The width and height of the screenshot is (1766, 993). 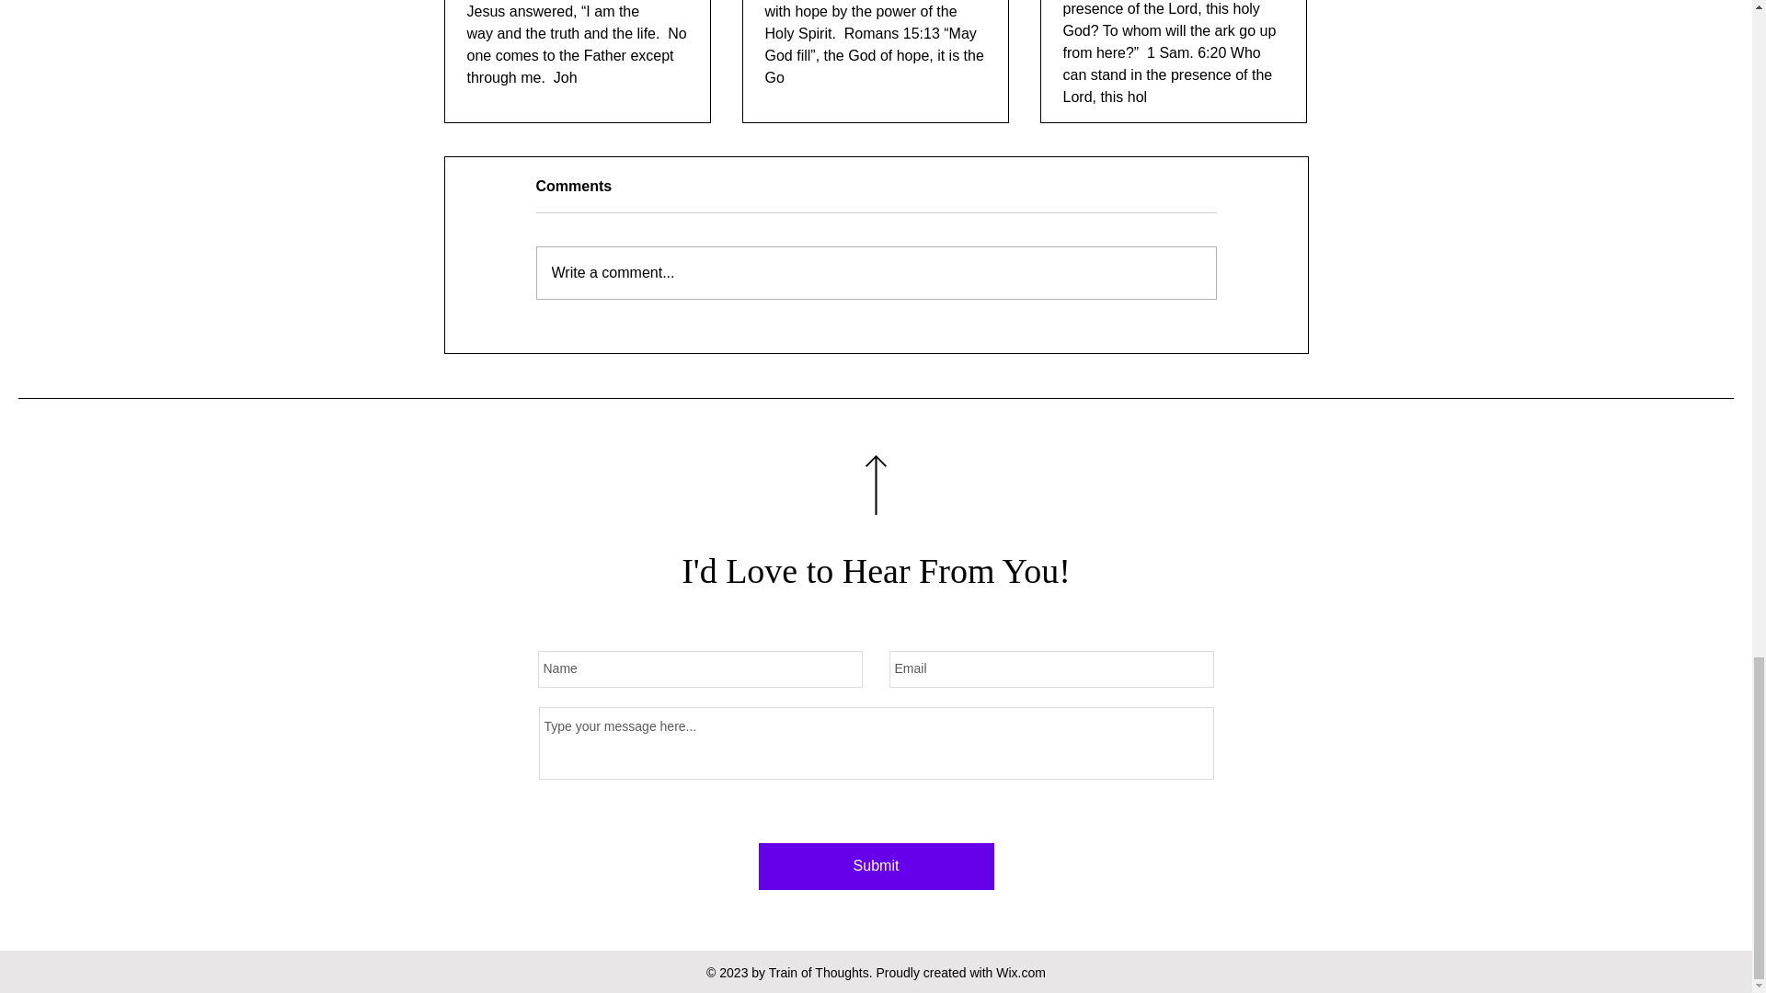 What do you see at coordinates (1020, 972) in the screenshot?
I see `Wix.com` at bounding box center [1020, 972].